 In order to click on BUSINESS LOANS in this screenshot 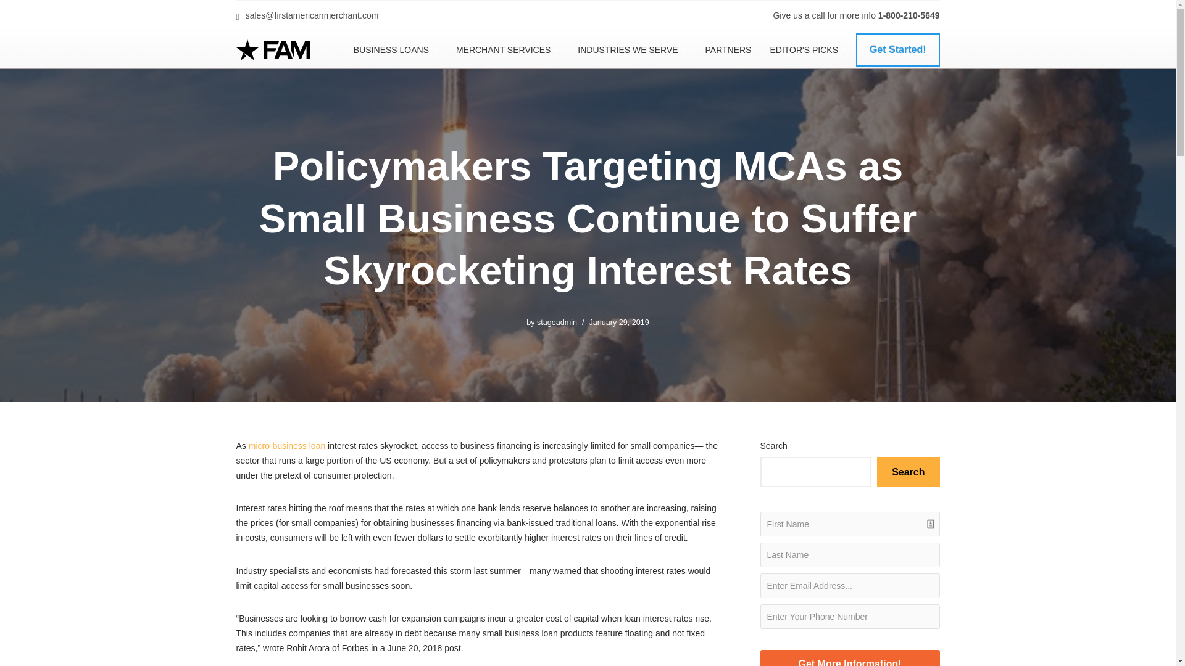, I will do `click(395, 49)`.